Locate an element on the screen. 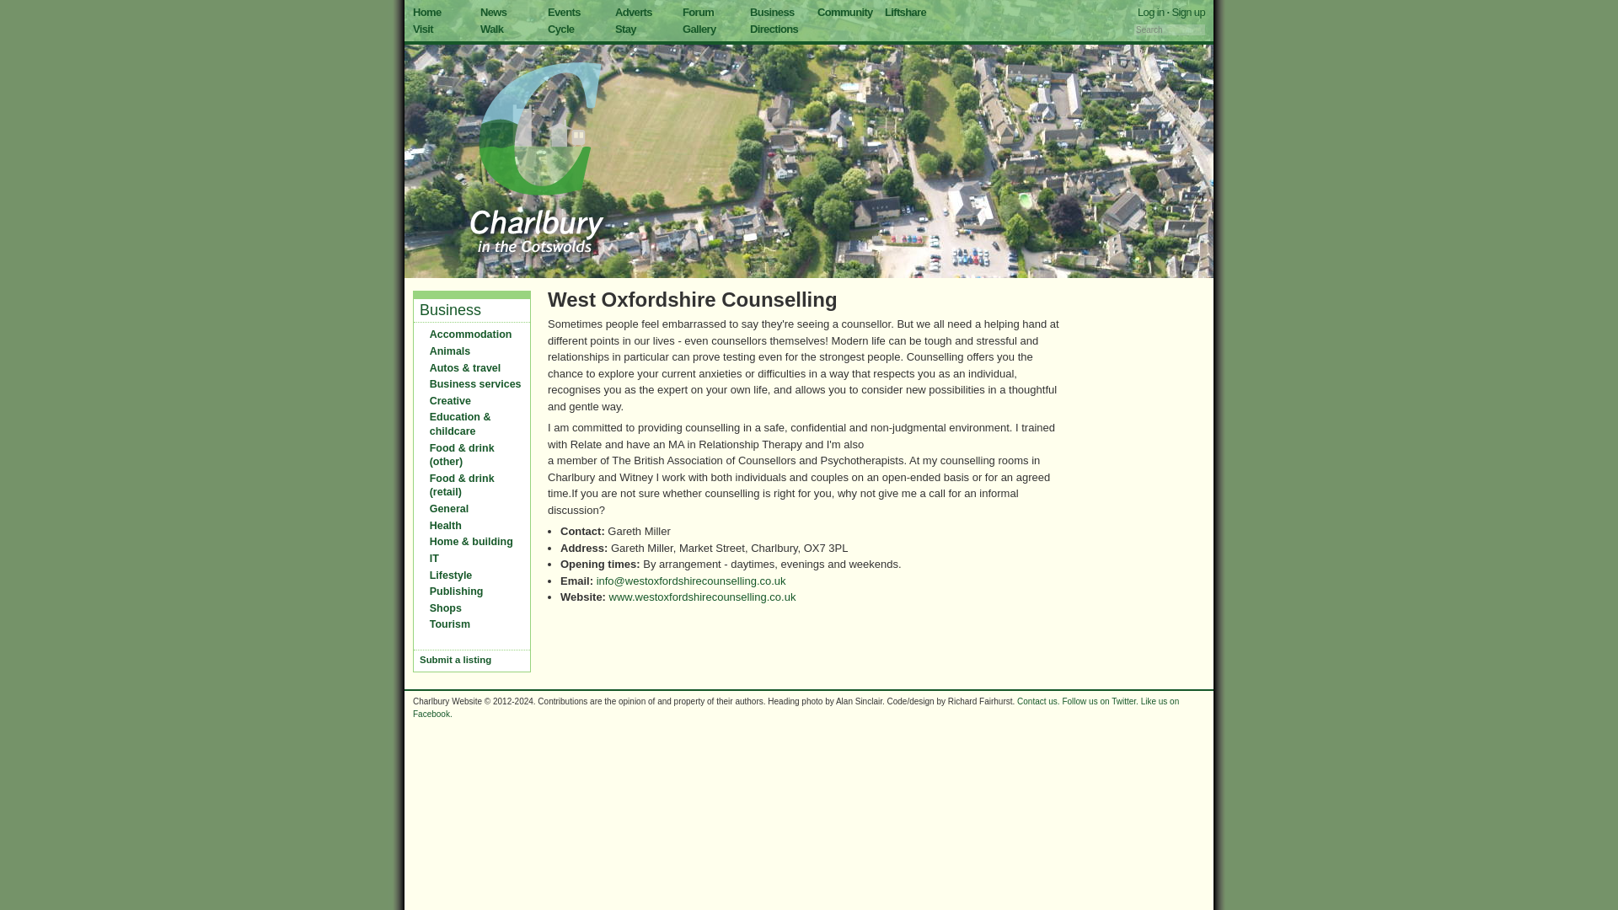  Cycle is located at coordinates (561, 28).